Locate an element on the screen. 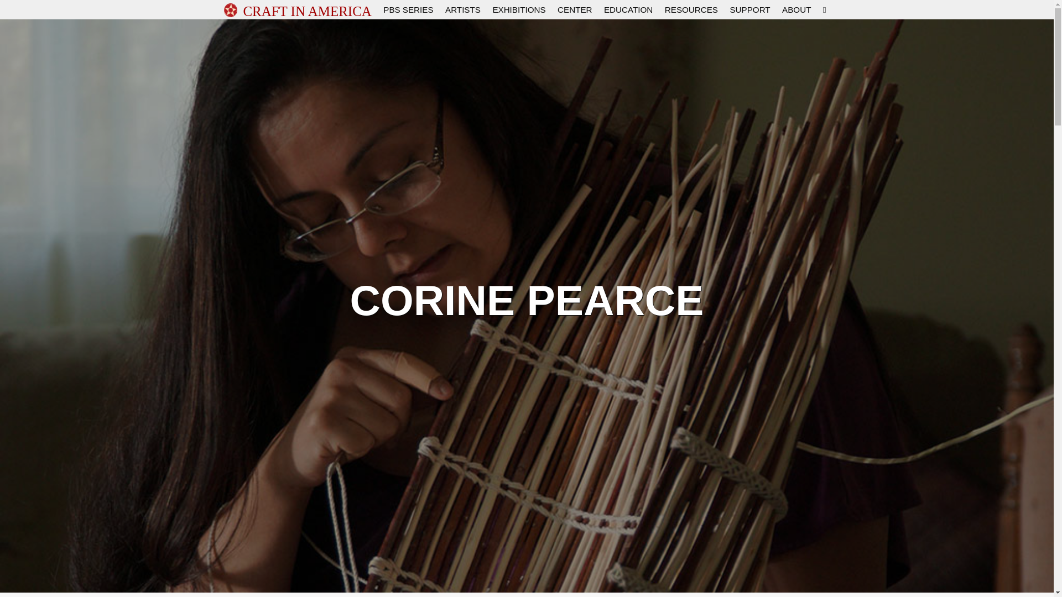  CRAFT IN AMERICA is located at coordinates (306, 9).